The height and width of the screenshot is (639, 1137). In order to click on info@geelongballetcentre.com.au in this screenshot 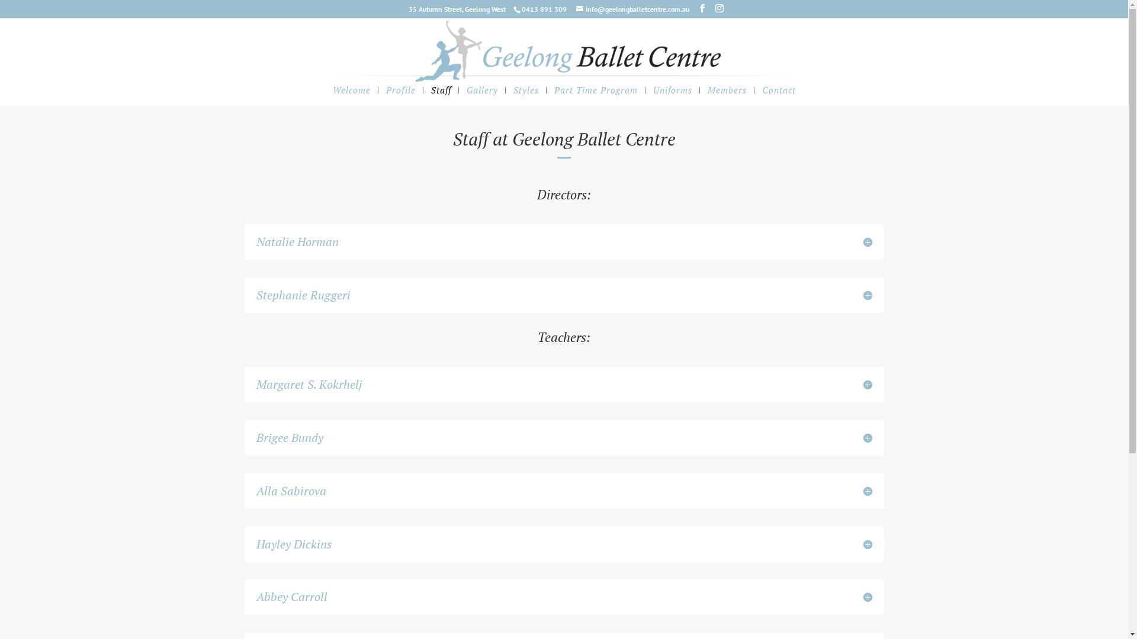, I will do `click(632, 9)`.